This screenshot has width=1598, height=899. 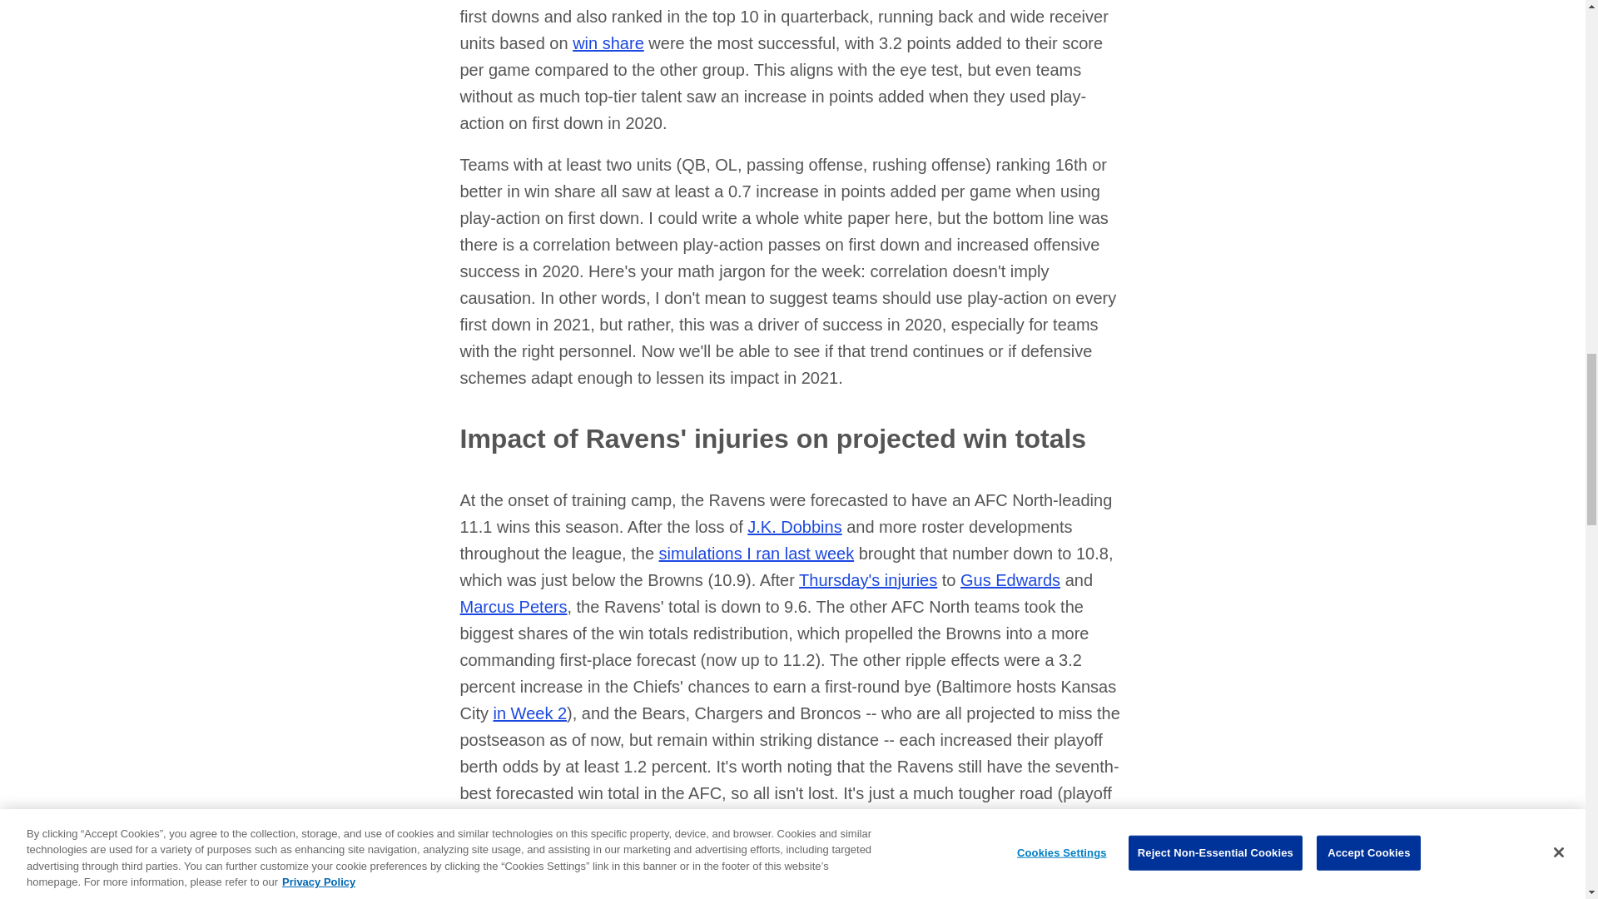 I want to click on J.K. Dobbins, so click(x=794, y=526).